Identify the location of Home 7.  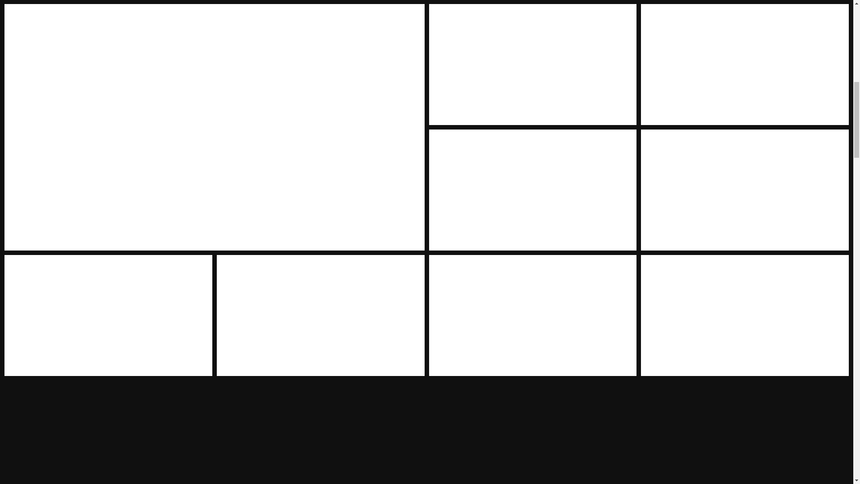
(108, 315).